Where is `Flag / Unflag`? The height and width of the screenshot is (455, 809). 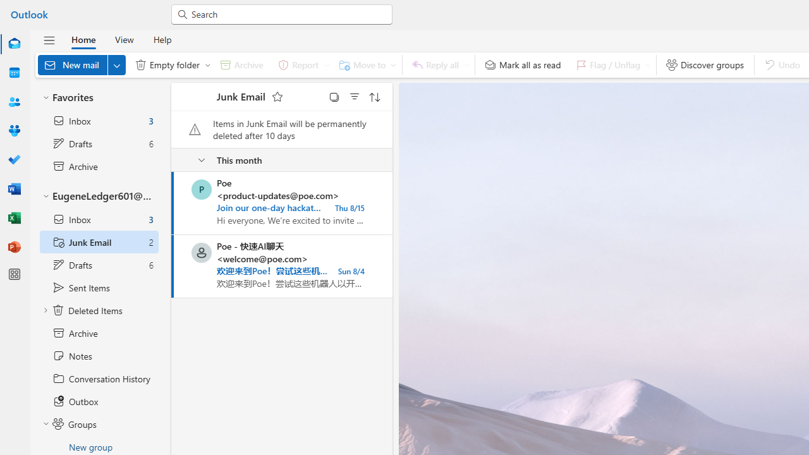
Flag / Unflag is located at coordinates (611, 64).